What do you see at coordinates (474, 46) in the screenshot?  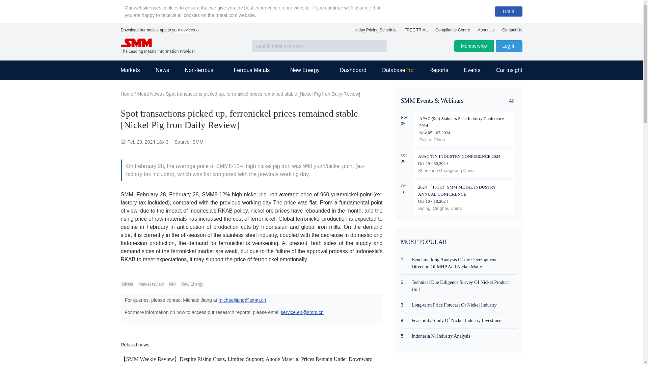 I see `Membership` at bounding box center [474, 46].